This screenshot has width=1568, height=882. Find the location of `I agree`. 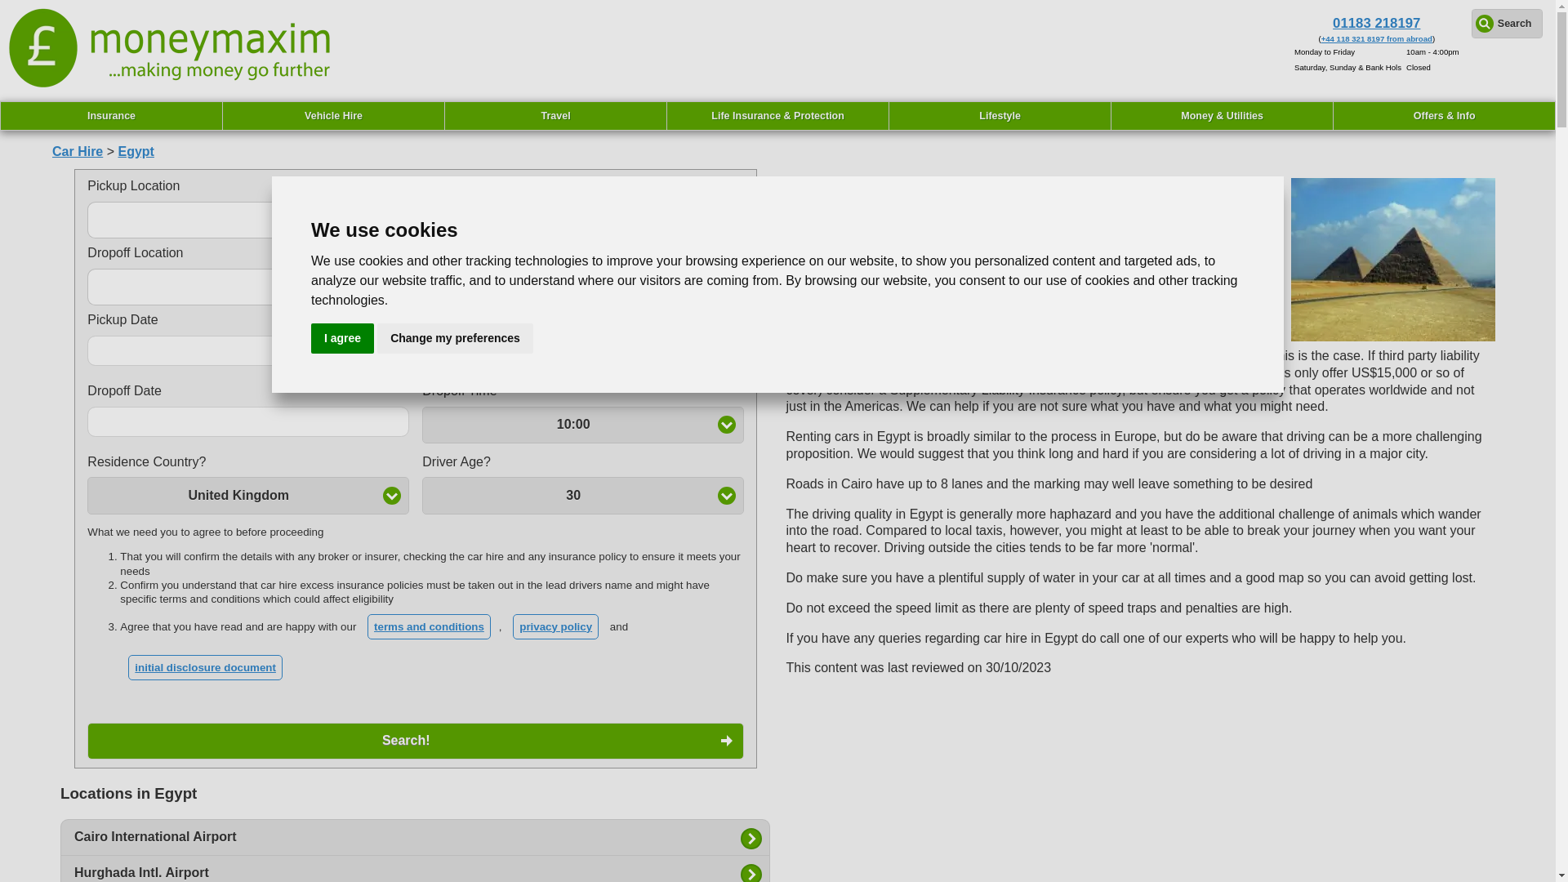

I agree is located at coordinates (342, 338).